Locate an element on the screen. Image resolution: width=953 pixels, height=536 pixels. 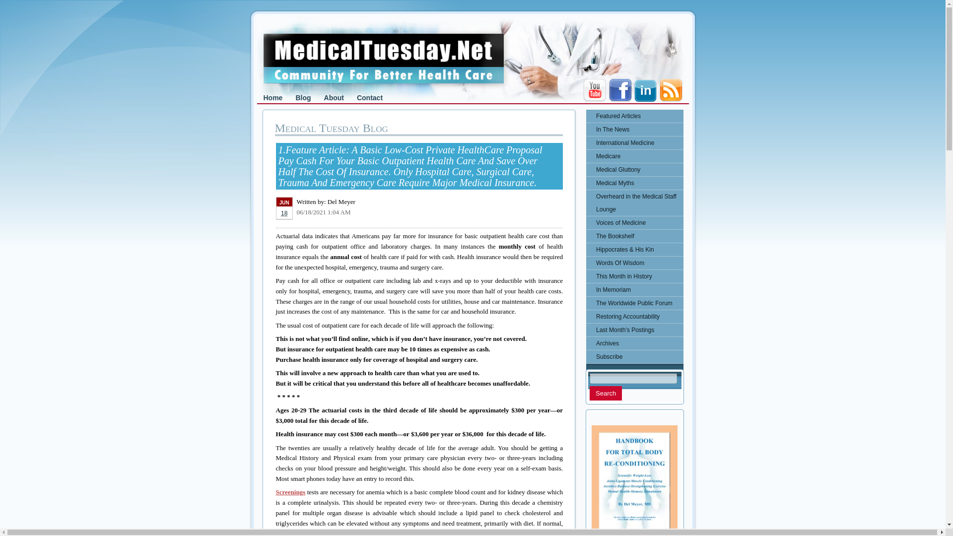
Voices of Medicine is located at coordinates (634, 223).